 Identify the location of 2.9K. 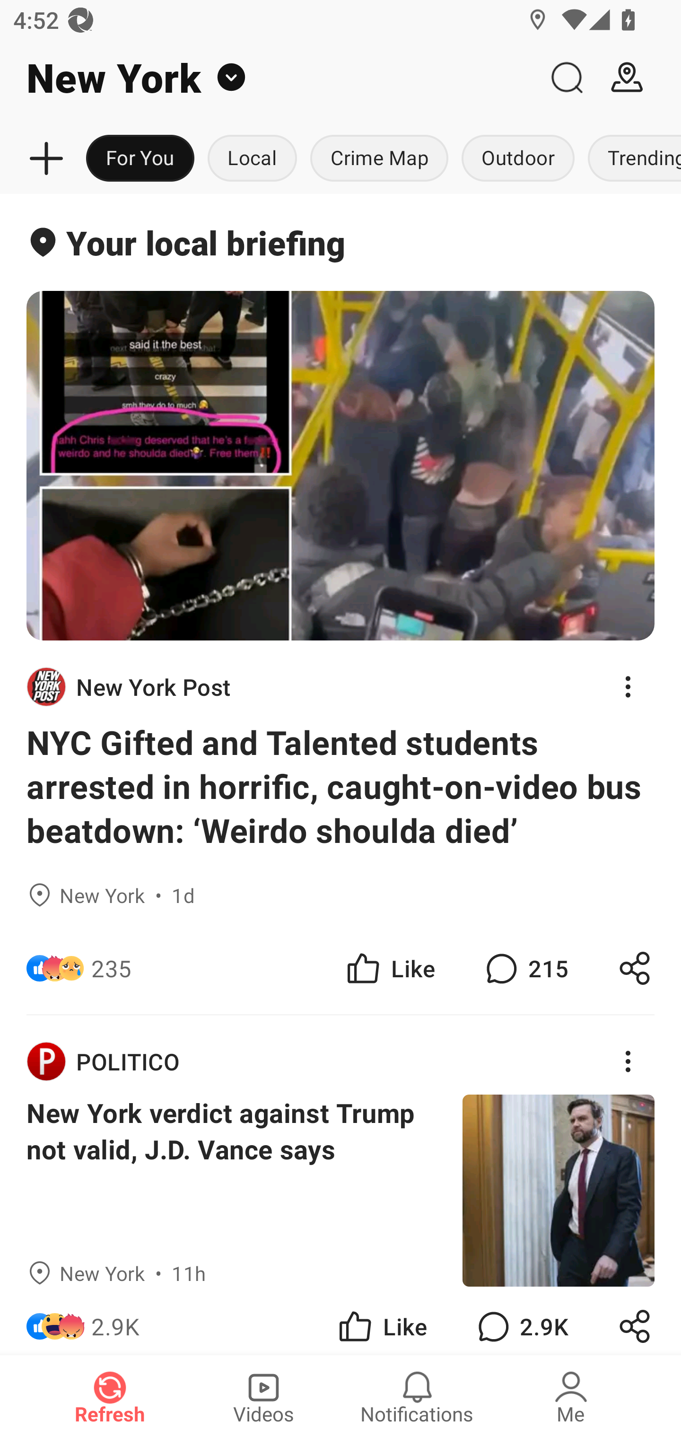
(115, 1321).